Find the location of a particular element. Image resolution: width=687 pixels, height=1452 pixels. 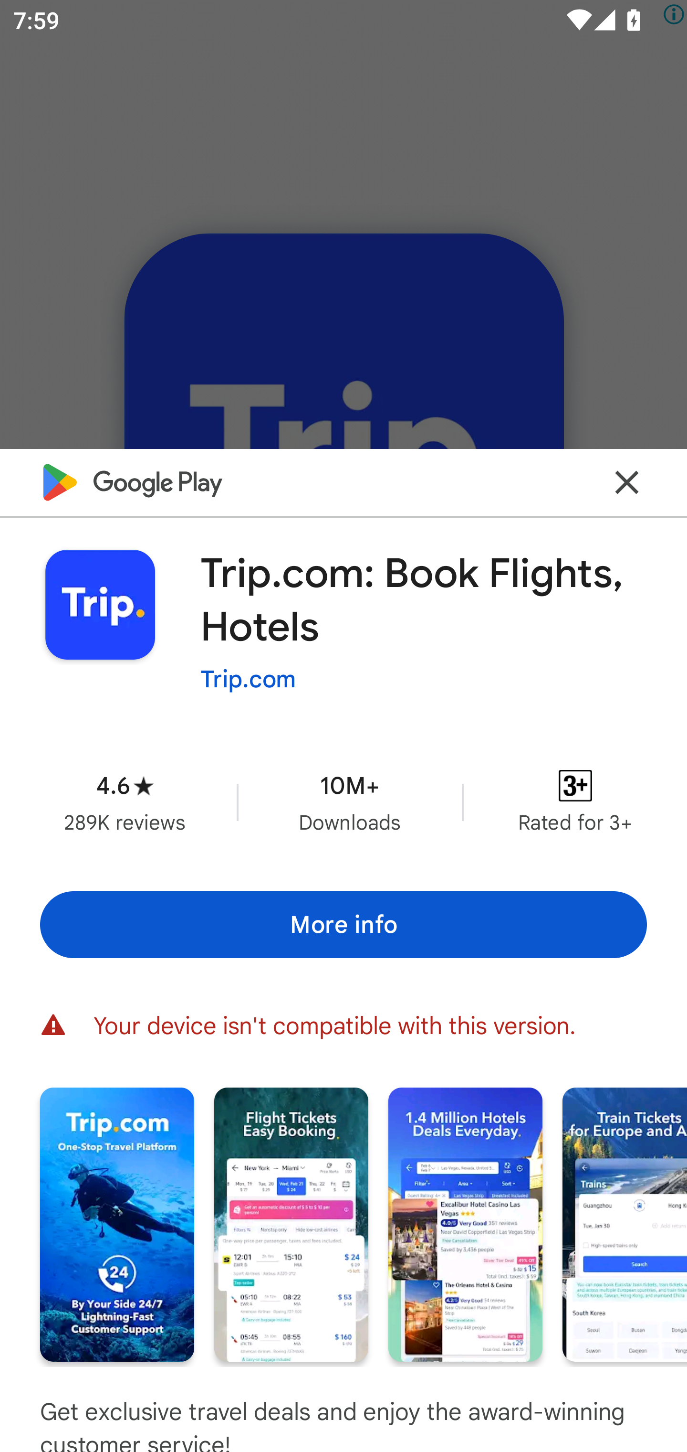

Close is located at coordinates (627, 482).